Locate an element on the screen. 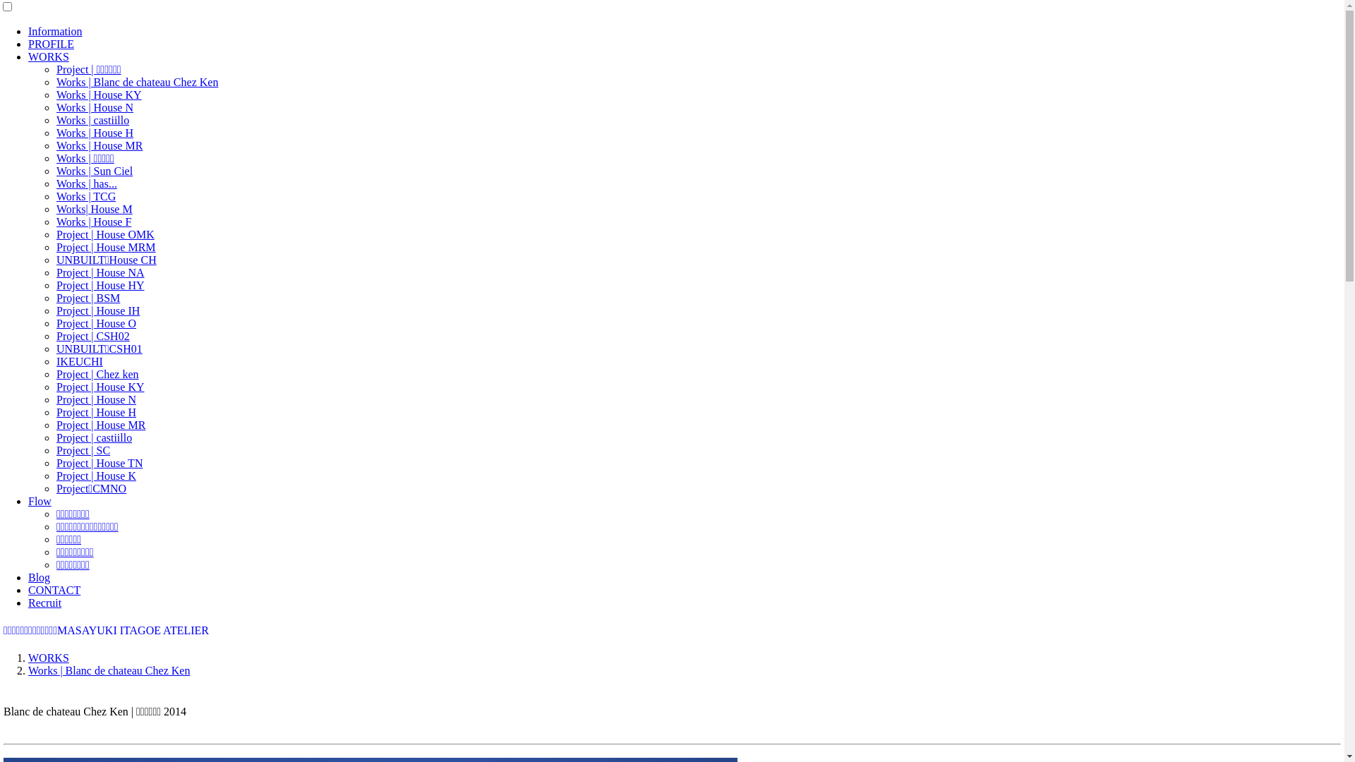 This screenshot has width=1355, height=762. Project | House IH is located at coordinates (98, 310).